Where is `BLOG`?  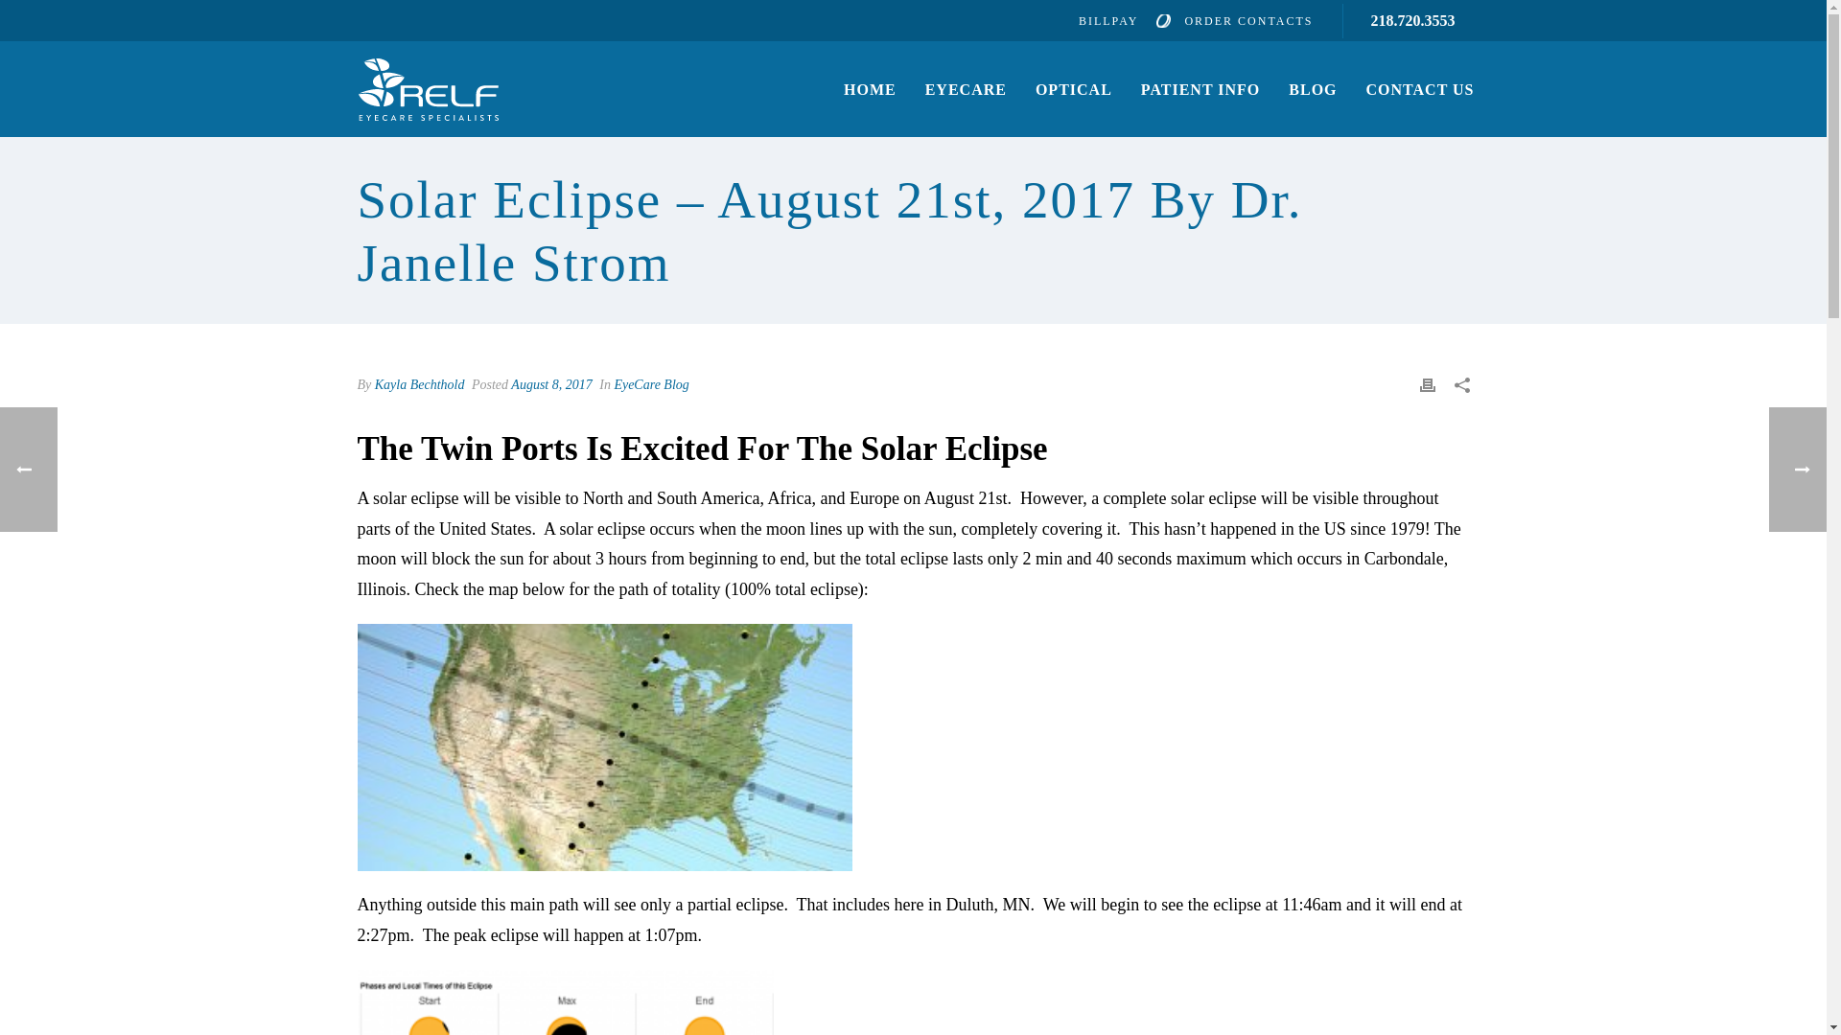
BLOG is located at coordinates (1312, 90).